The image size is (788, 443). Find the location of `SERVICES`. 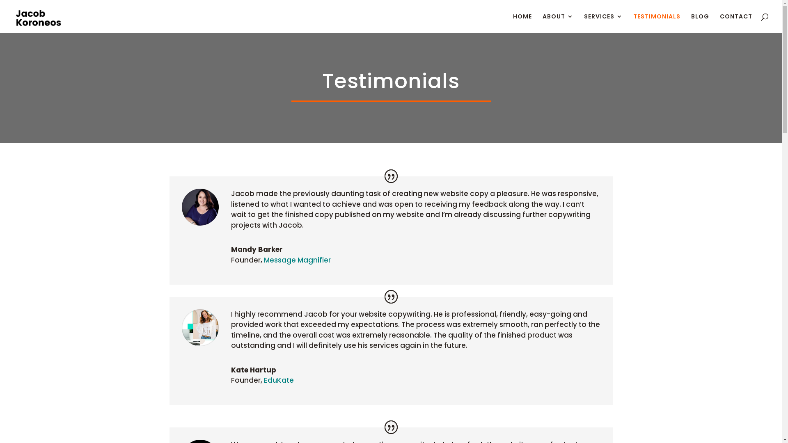

SERVICES is located at coordinates (603, 23).